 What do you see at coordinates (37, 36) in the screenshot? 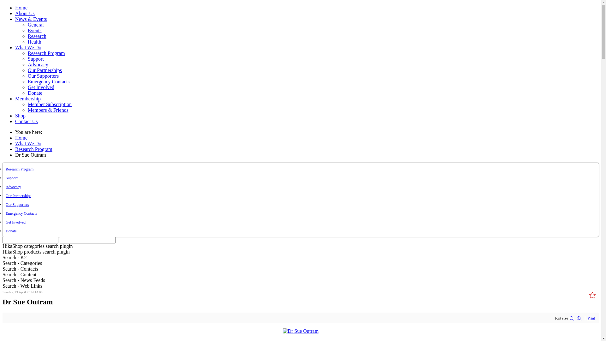
I see `Research` at bounding box center [37, 36].